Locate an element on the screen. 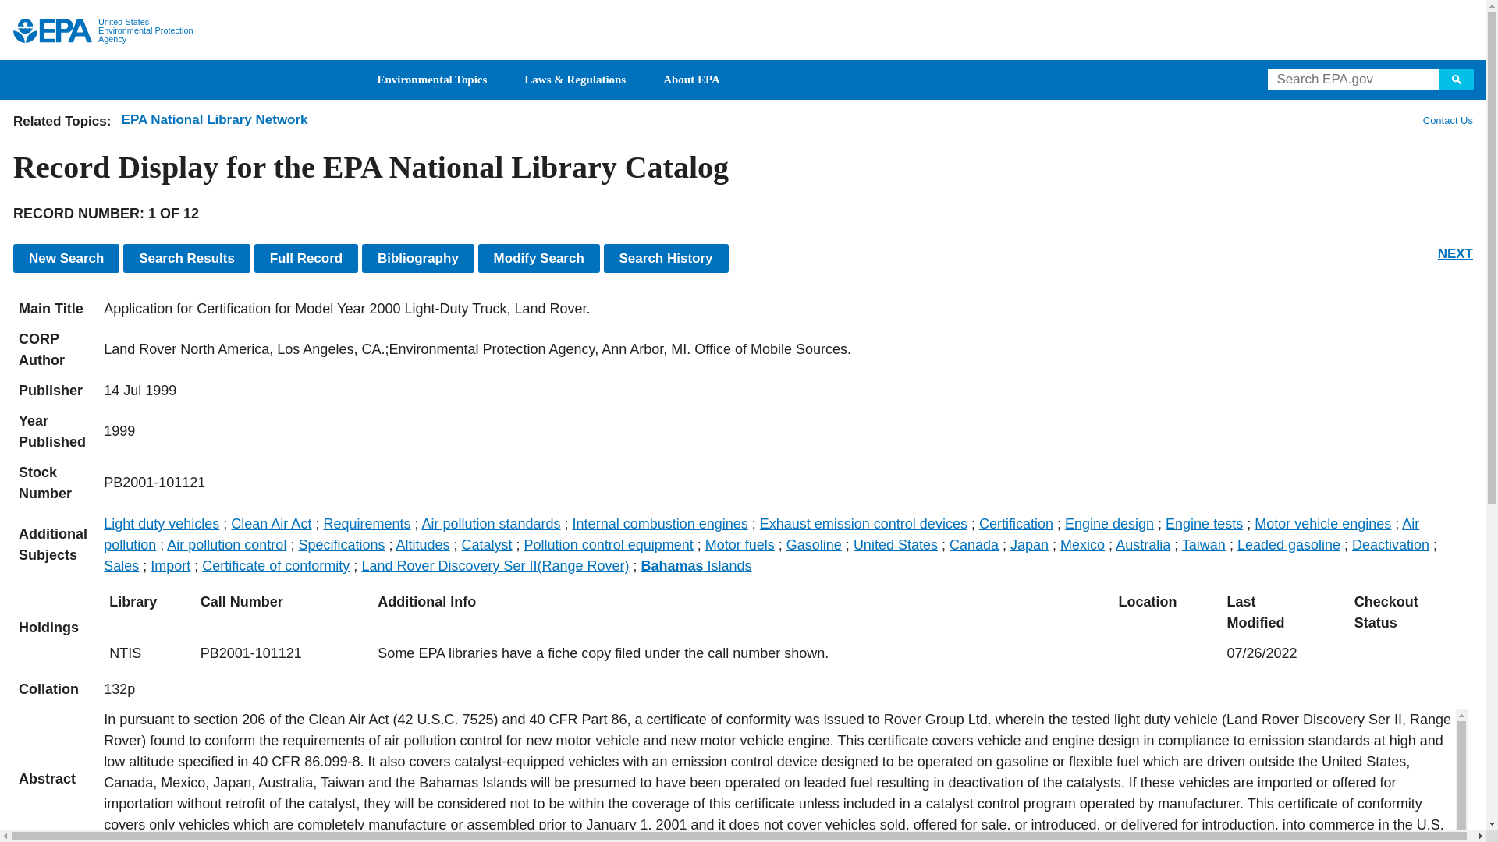 The image size is (1498, 842). Canada is located at coordinates (974, 544).